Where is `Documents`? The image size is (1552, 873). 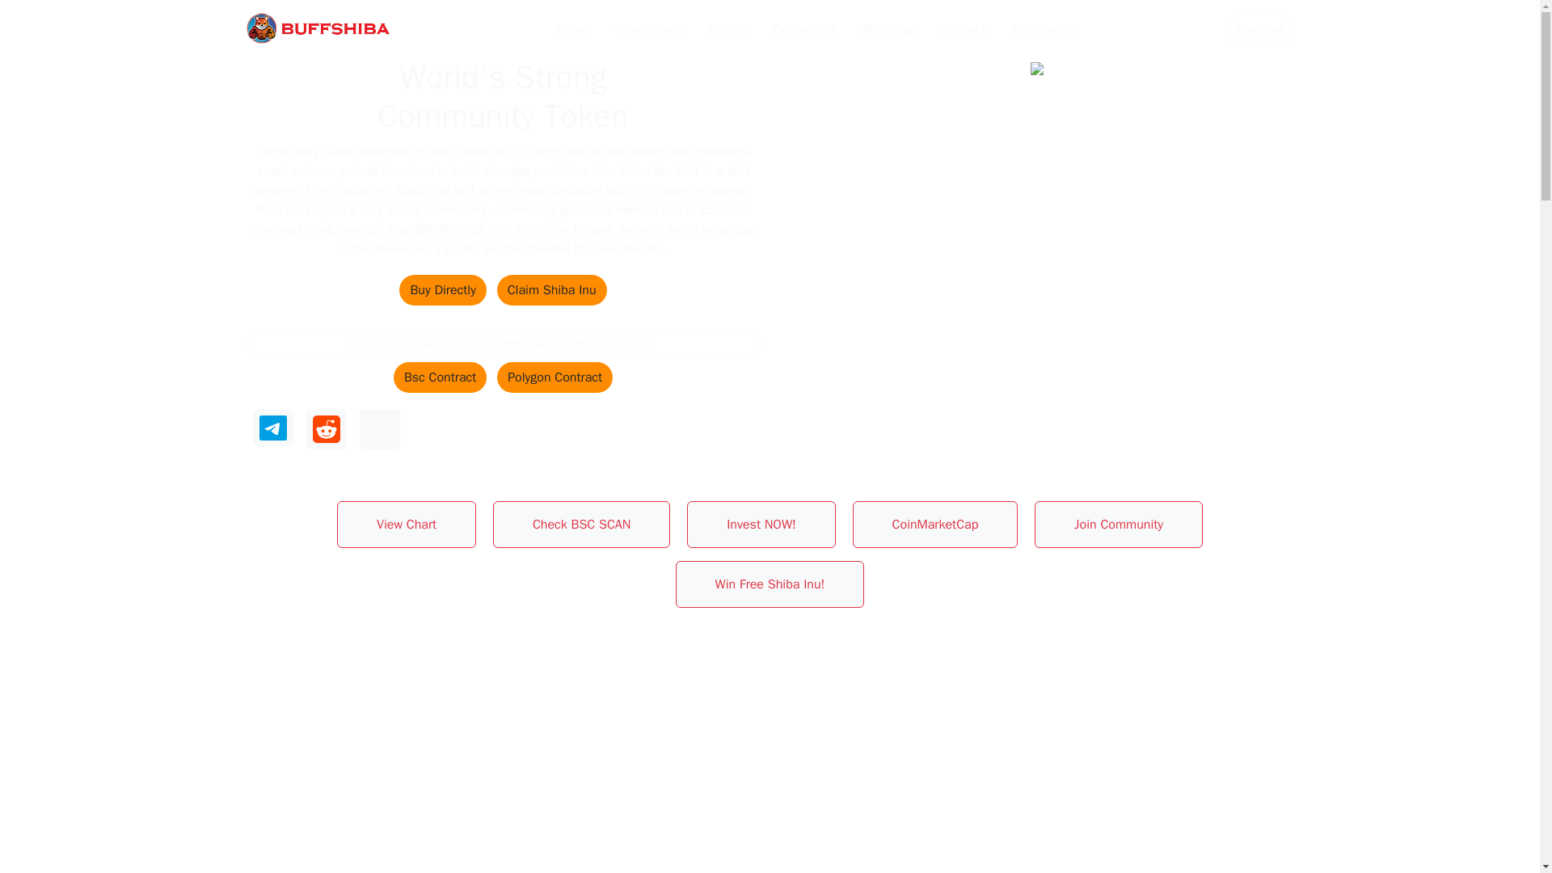 Documents is located at coordinates (804, 29).